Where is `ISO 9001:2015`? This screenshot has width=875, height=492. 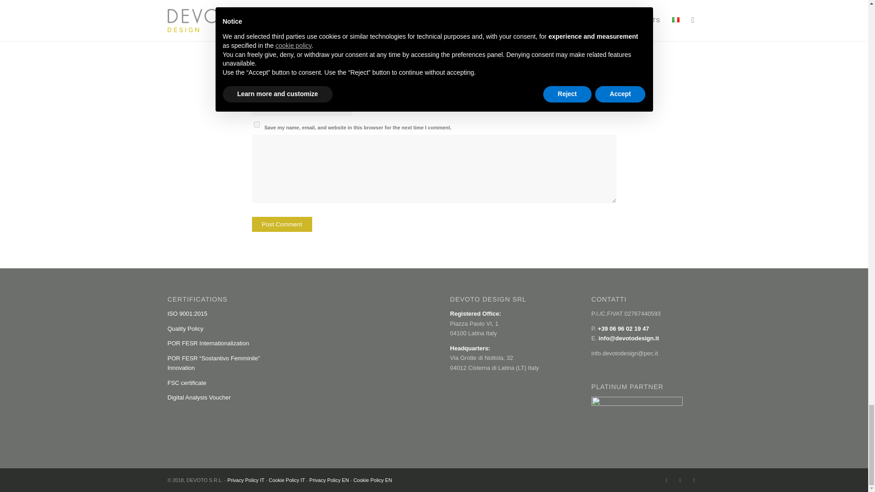 ISO 9001:2015 is located at coordinates (188, 313).